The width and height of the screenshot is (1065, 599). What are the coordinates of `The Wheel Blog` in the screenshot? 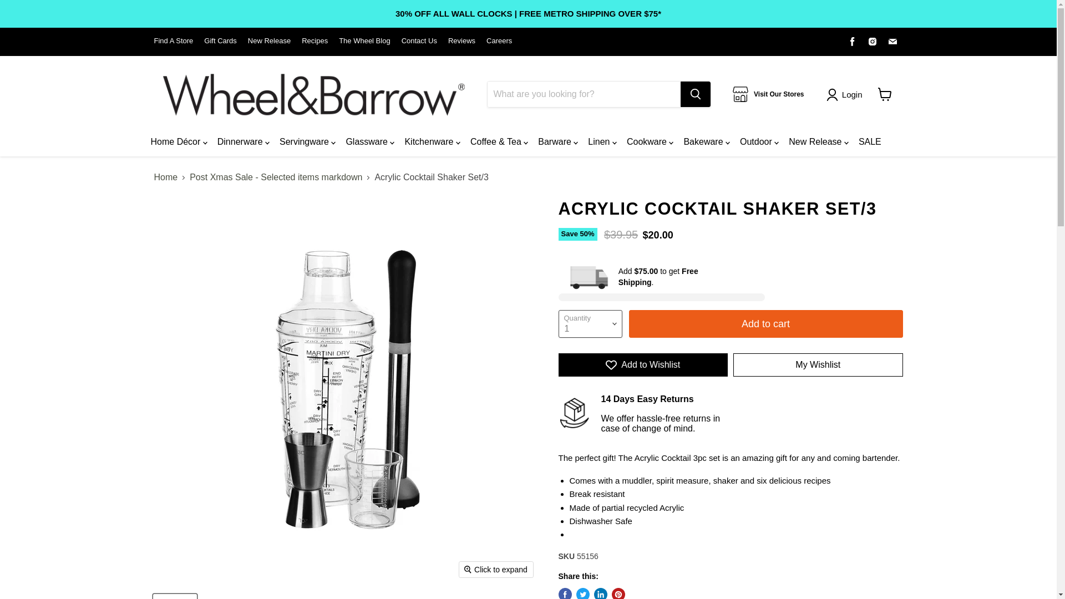 It's located at (364, 41).